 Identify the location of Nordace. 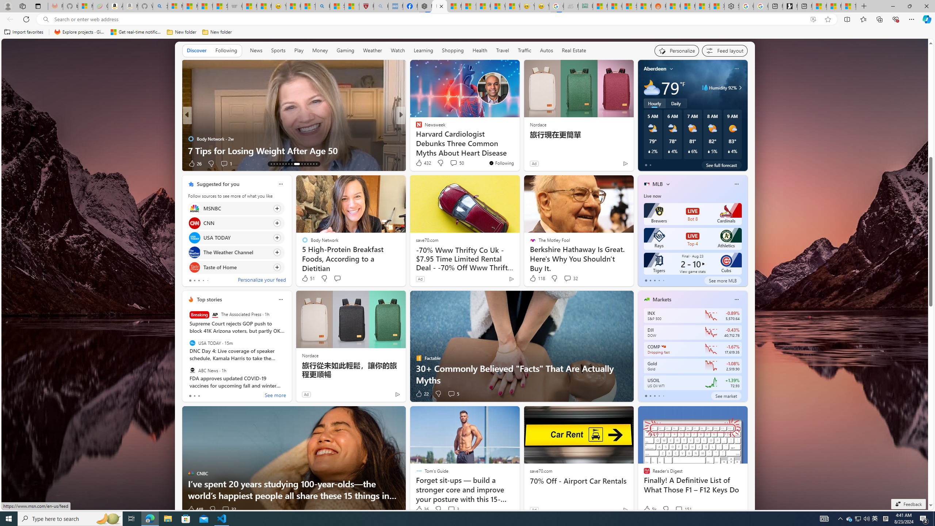
(310, 355).